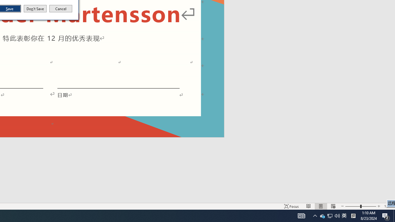 The width and height of the screenshot is (395, 222). What do you see at coordinates (386, 216) in the screenshot?
I see `Notification Chevron` at bounding box center [386, 216].